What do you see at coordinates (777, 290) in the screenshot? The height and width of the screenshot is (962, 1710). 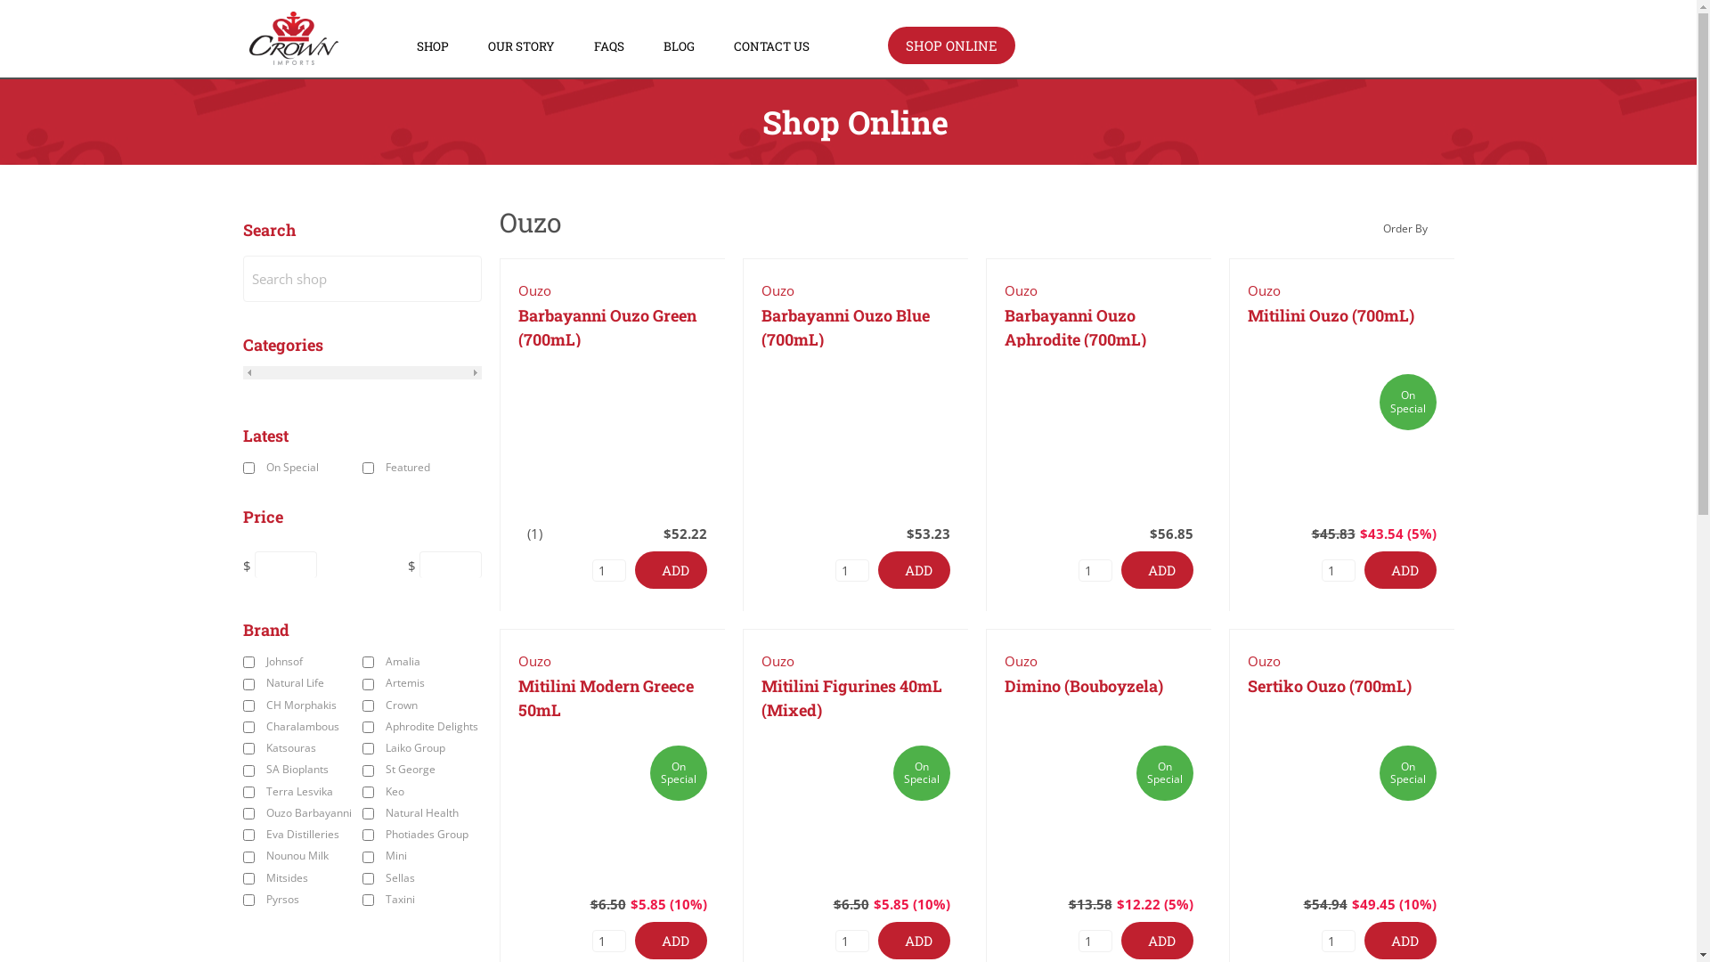 I see `Ouzo` at bounding box center [777, 290].